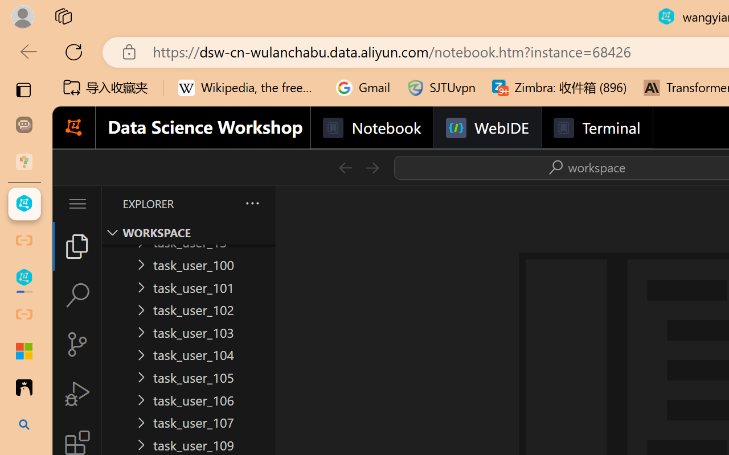 The height and width of the screenshot is (455, 729). Describe the element at coordinates (345, 167) in the screenshot. I see `Go Back (Alt+LeftArrow)` at that location.